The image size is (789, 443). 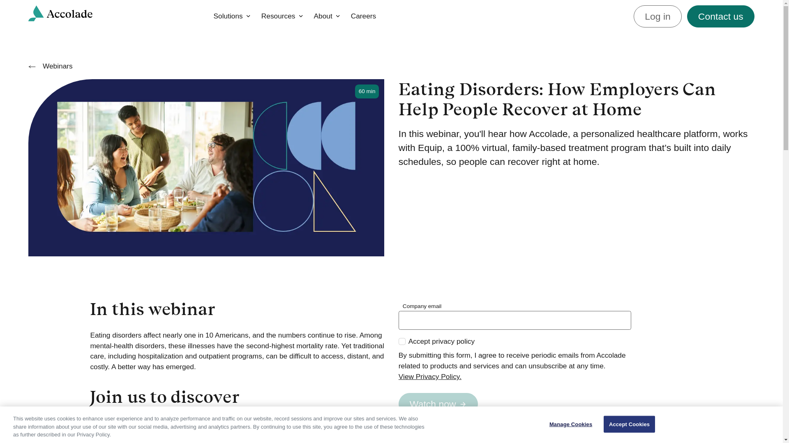 What do you see at coordinates (363, 16) in the screenshot?
I see `Careers` at bounding box center [363, 16].